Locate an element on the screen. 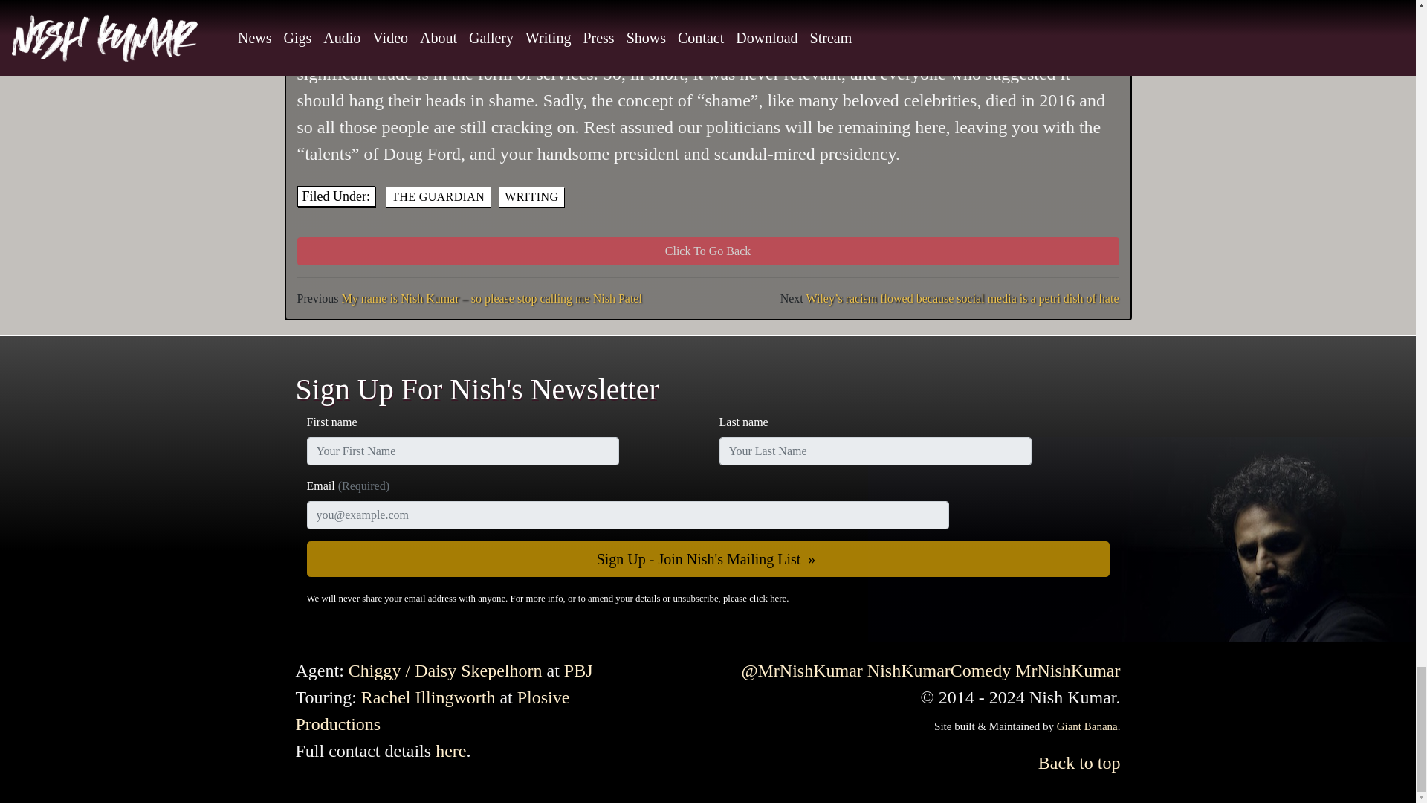 The image size is (1427, 803). WRITING is located at coordinates (531, 196).